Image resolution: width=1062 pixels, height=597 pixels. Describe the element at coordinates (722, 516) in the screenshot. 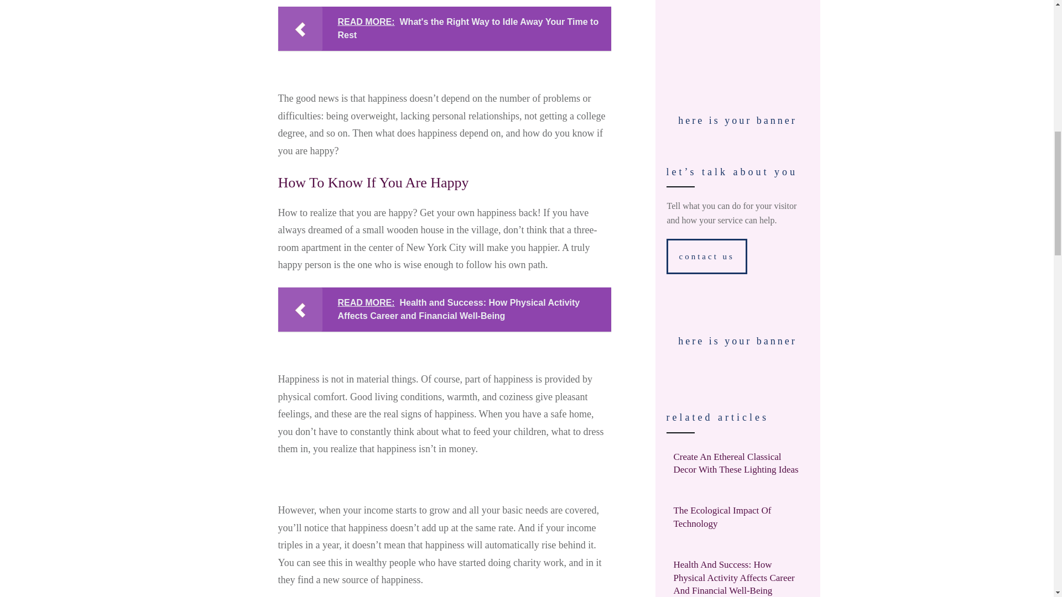

I see `The Ecological Impact of Technology` at that location.